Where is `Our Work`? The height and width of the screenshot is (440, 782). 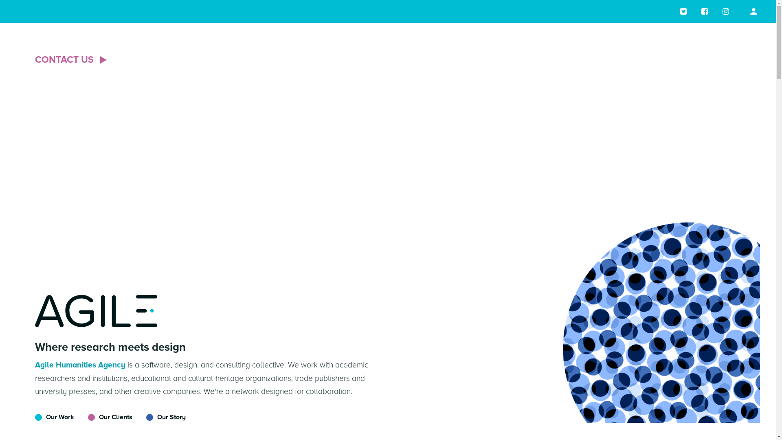
Our Work is located at coordinates (55, 417).